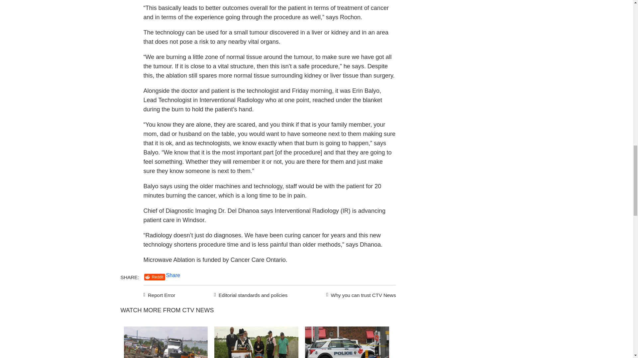 The width and height of the screenshot is (638, 358). What do you see at coordinates (257, 342) in the screenshot?
I see `false` at bounding box center [257, 342].